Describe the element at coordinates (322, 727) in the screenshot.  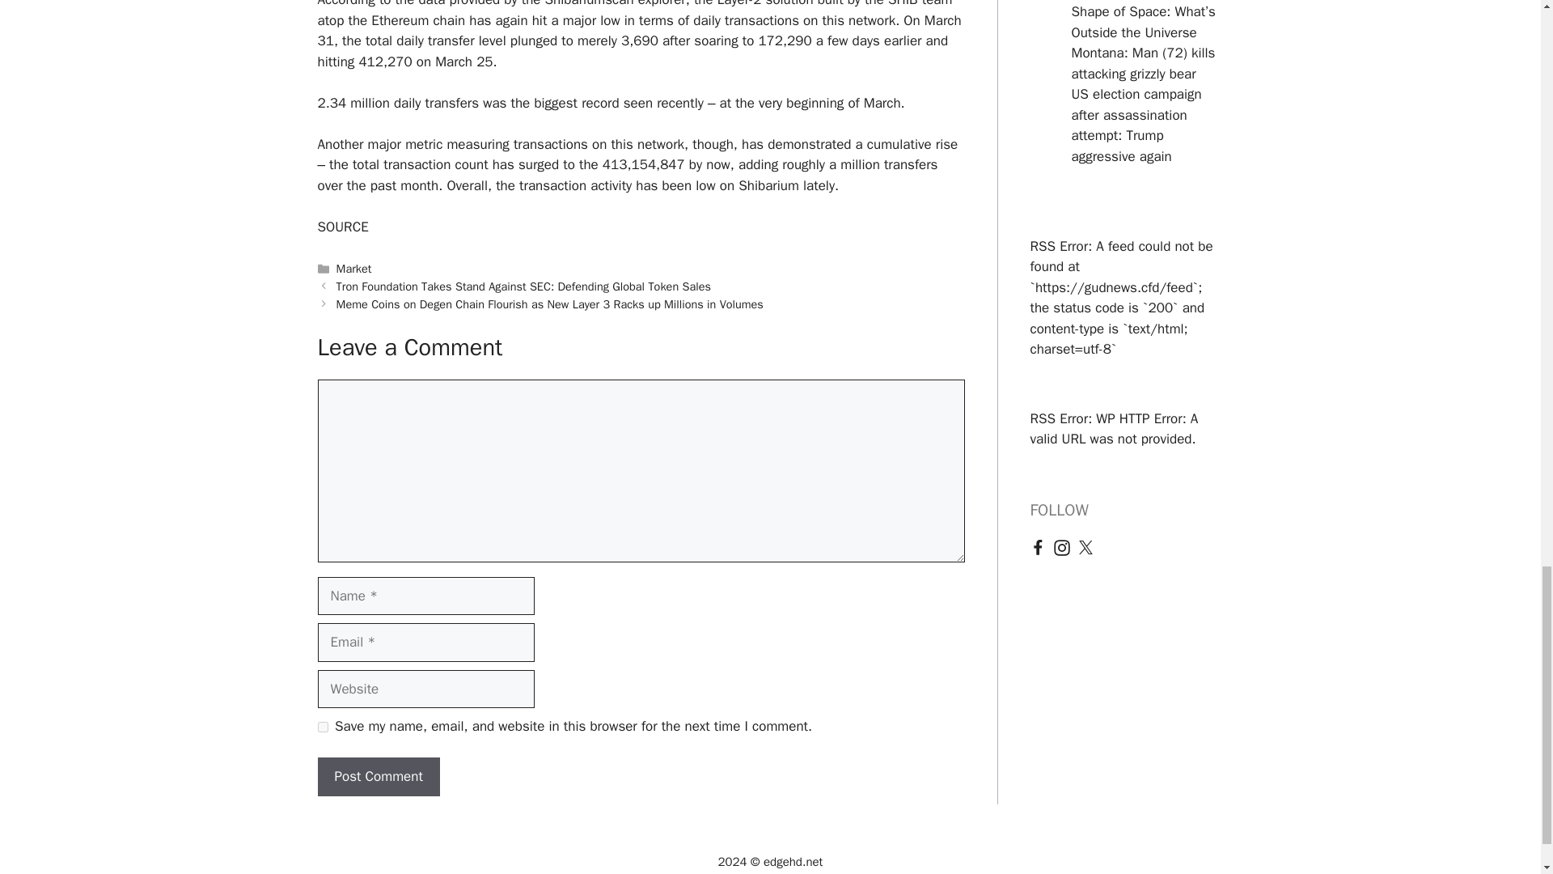
I see `yes` at that location.